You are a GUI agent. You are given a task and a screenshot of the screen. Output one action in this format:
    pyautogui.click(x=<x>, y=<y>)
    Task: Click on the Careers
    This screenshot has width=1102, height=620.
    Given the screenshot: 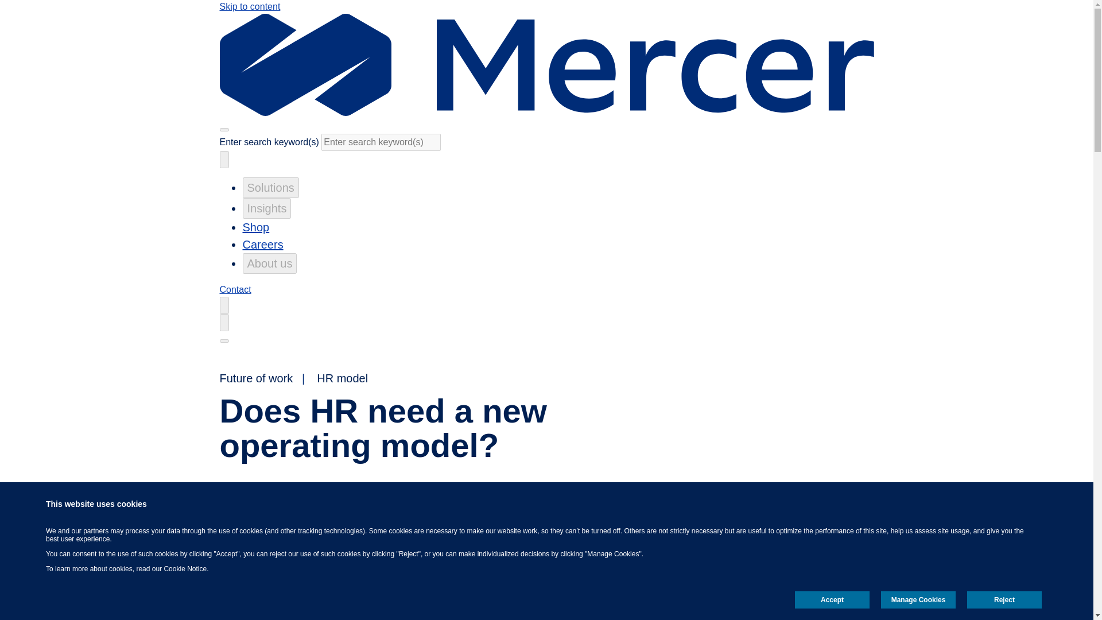 What is the action you would take?
    pyautogui.click(x=263, y=245)
    